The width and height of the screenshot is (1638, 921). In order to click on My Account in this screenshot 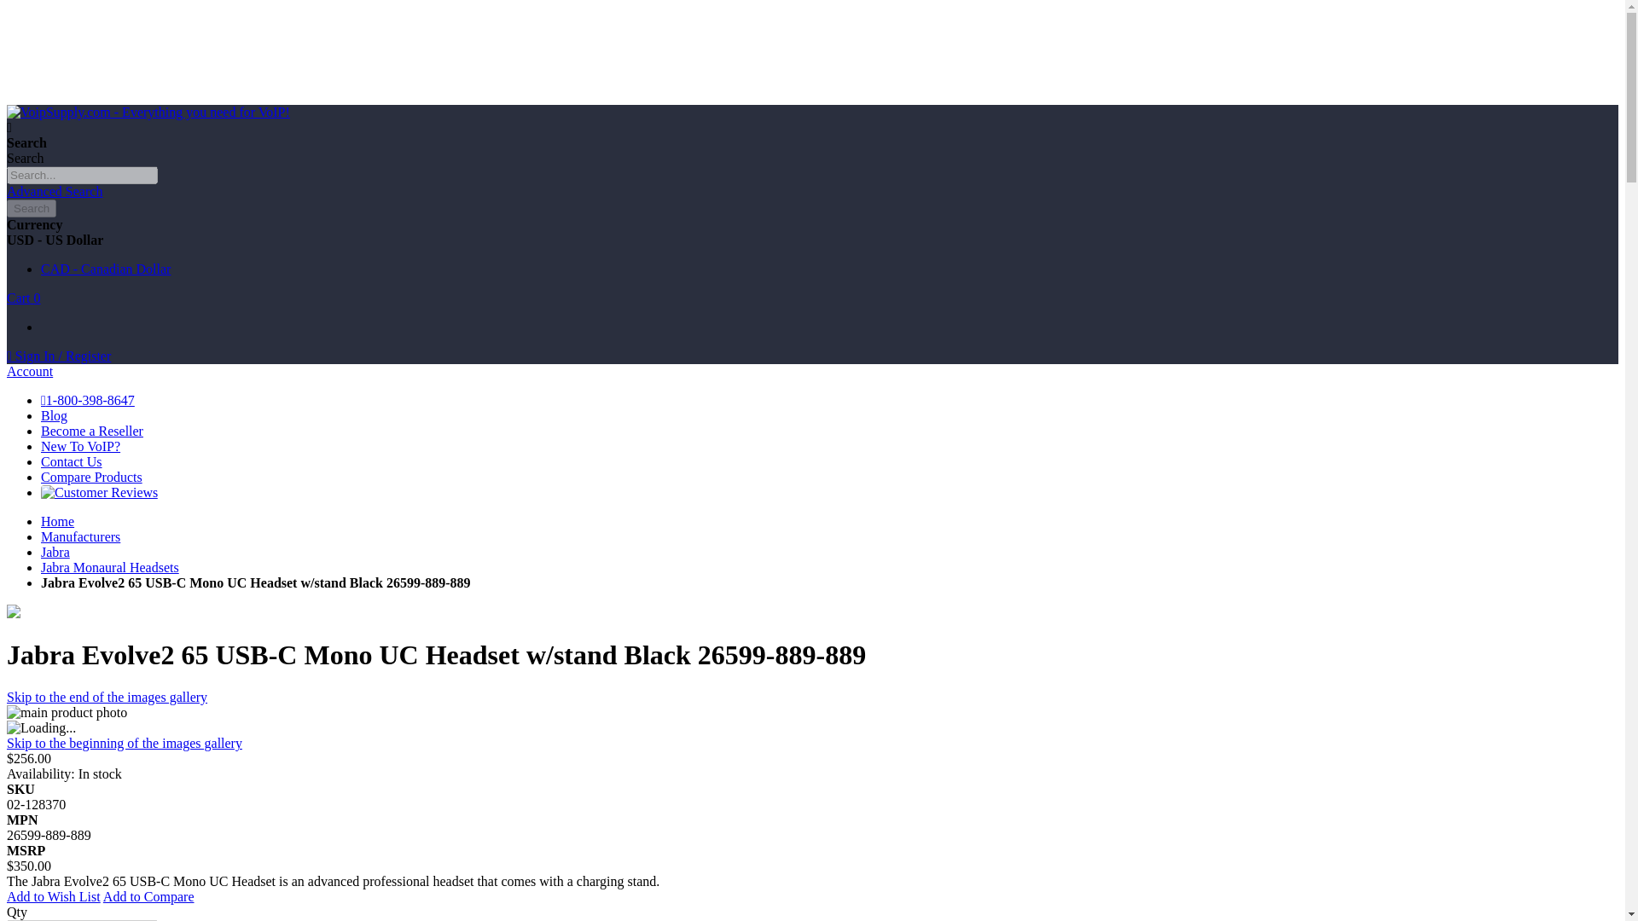, I will do `click(58, 356)`.